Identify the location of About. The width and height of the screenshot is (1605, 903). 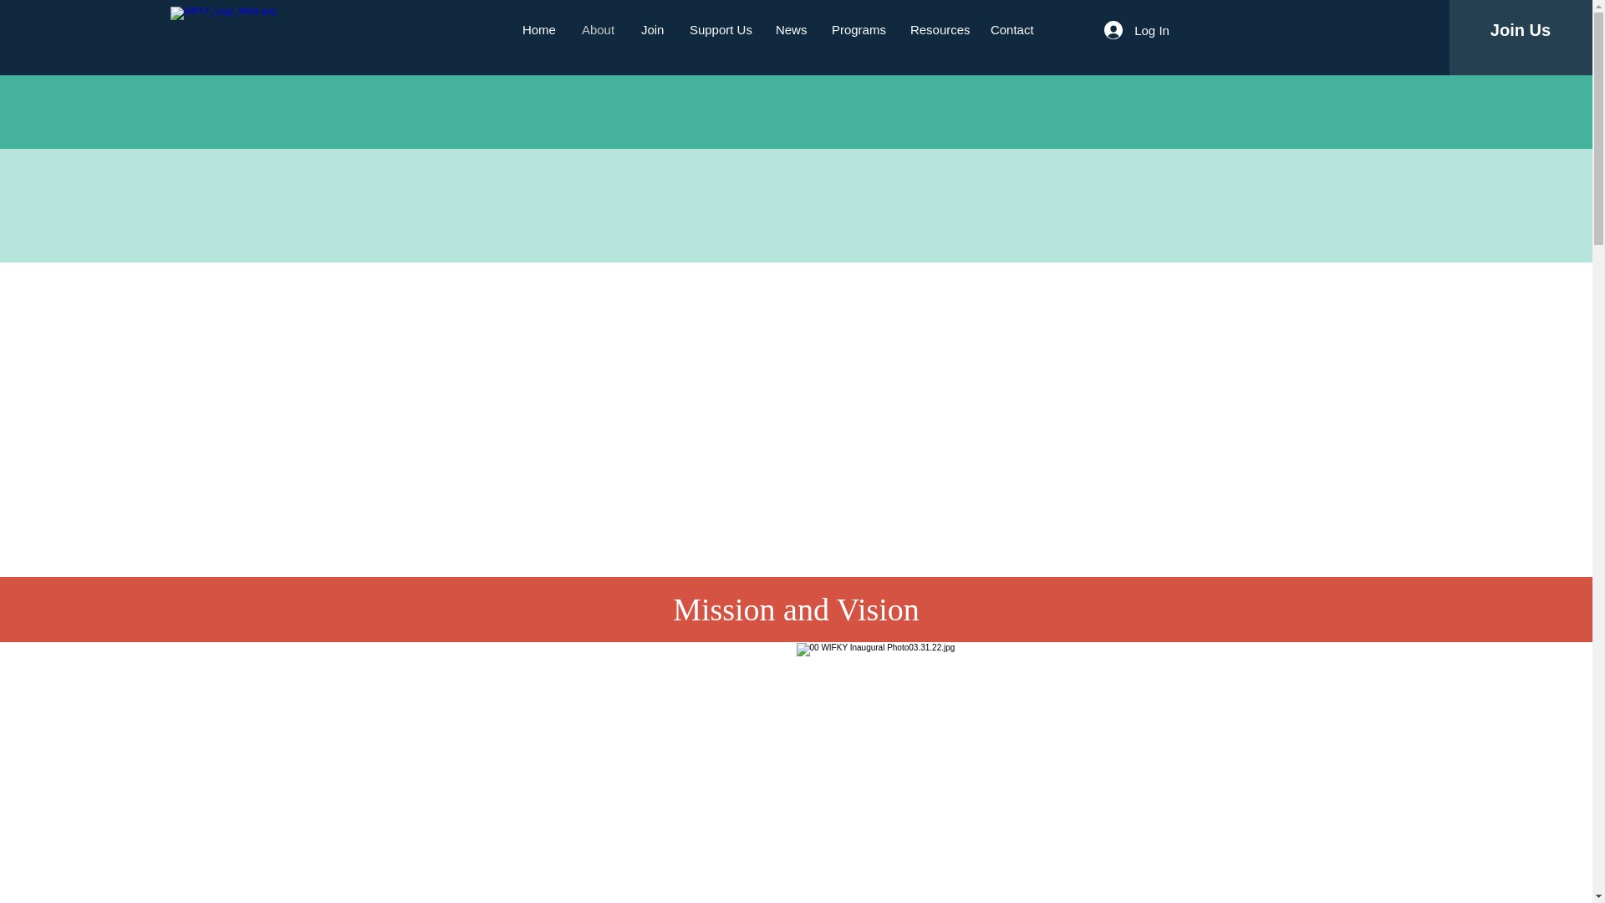
(599, 30).